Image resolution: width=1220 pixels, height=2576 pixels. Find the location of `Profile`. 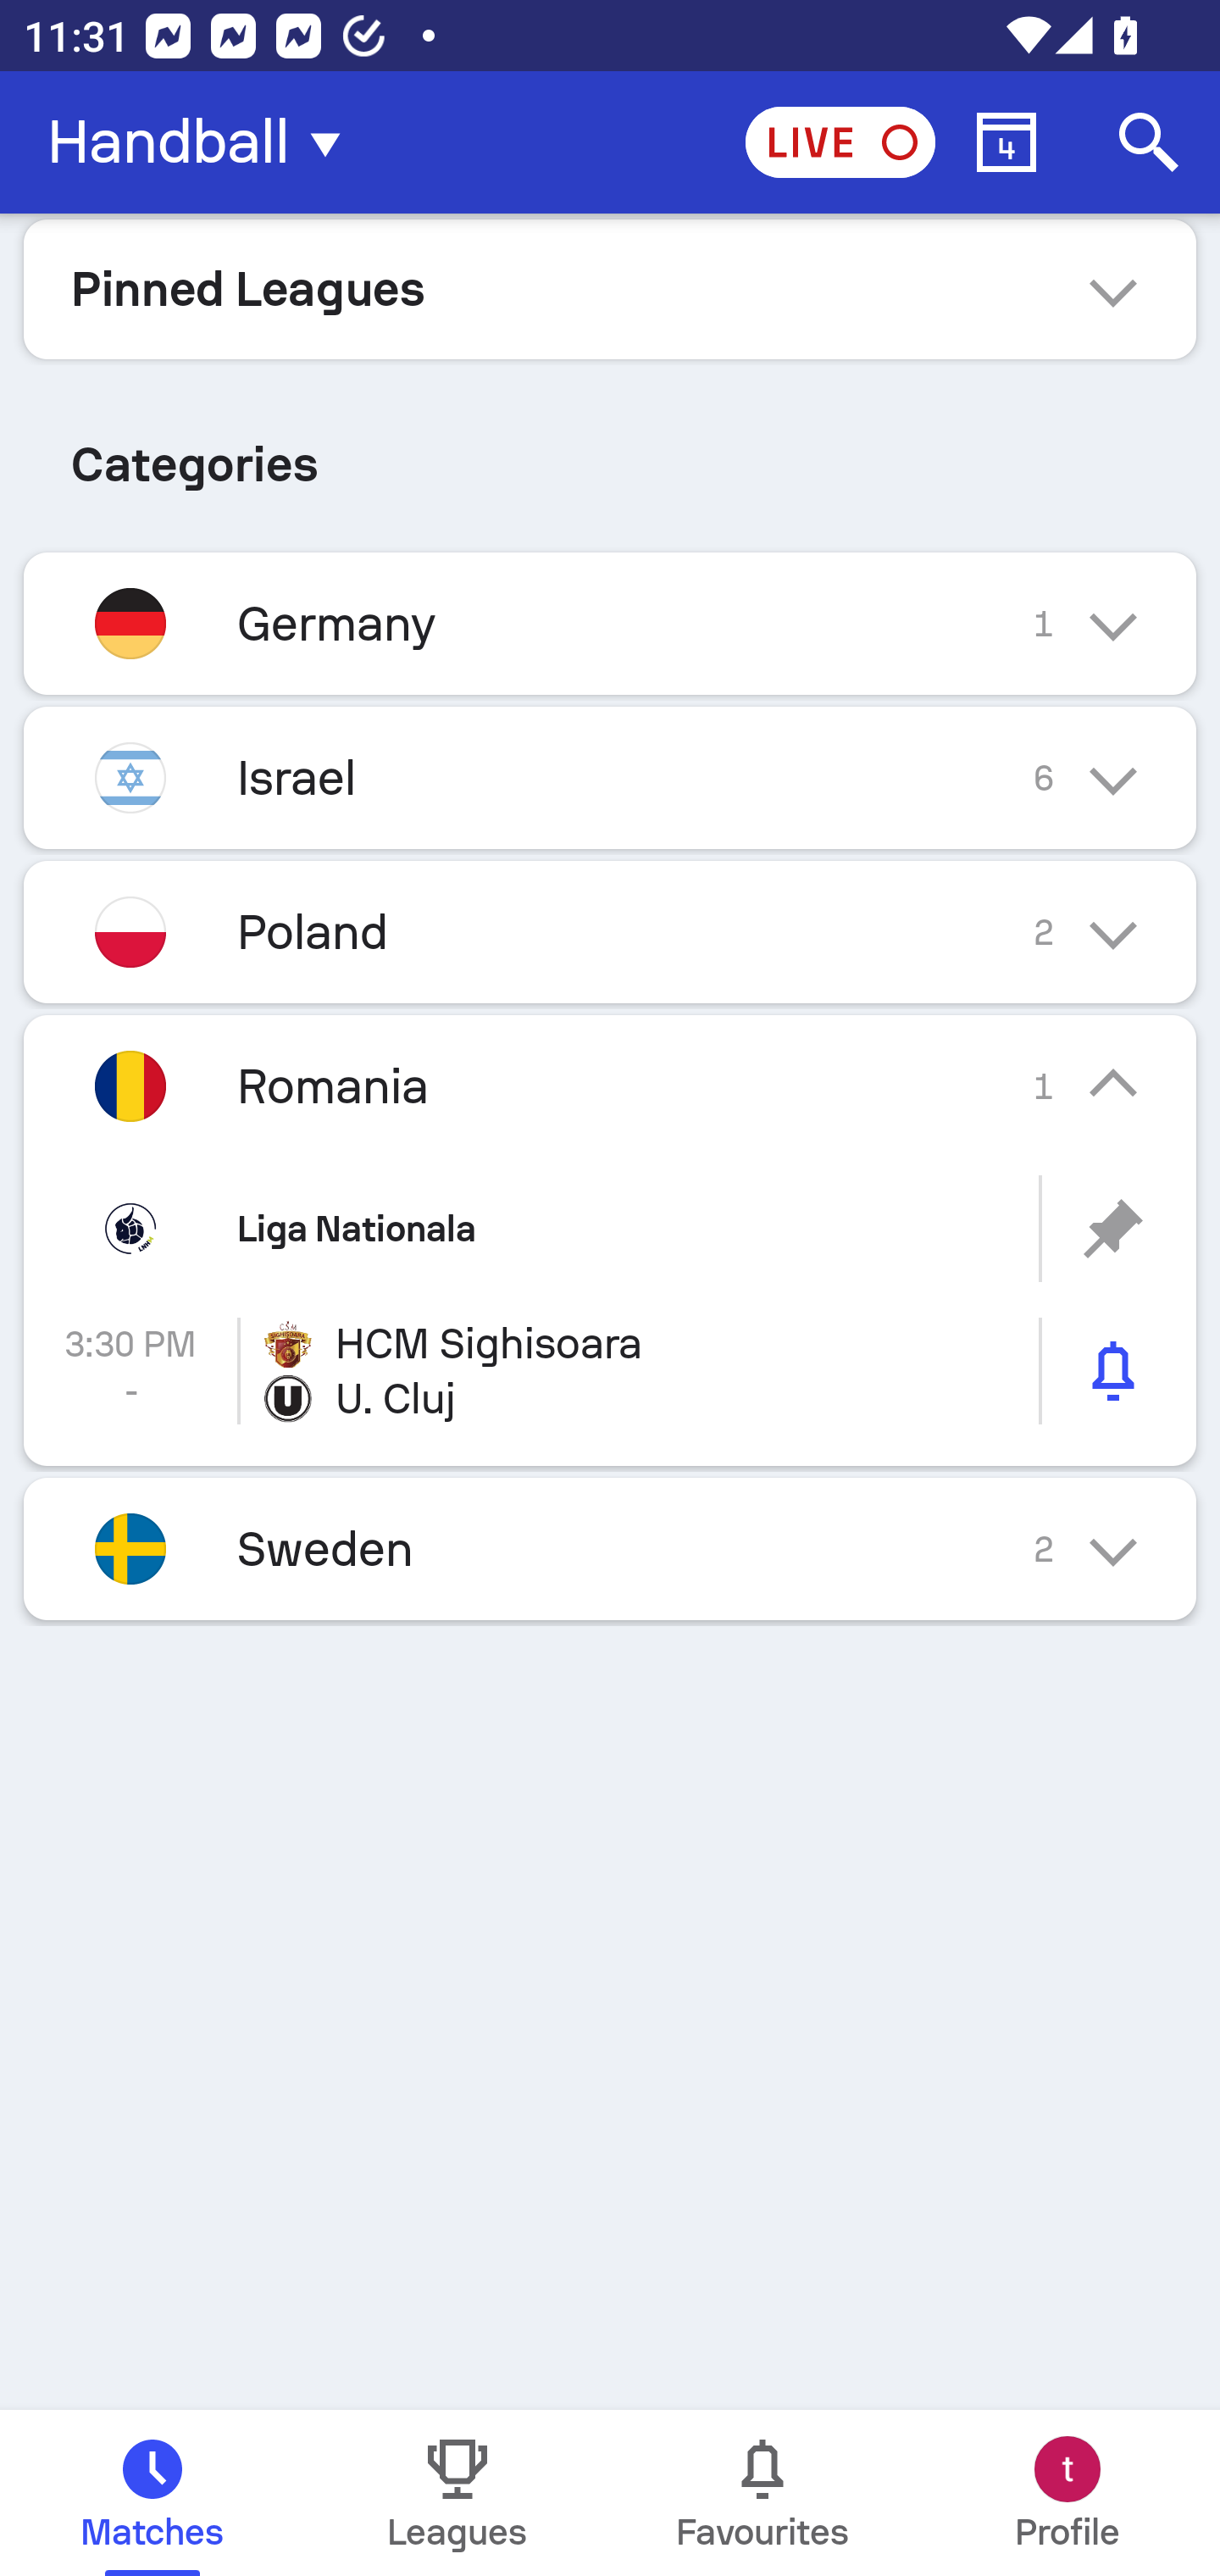

Profile is located at coordinates (1067, 2493).